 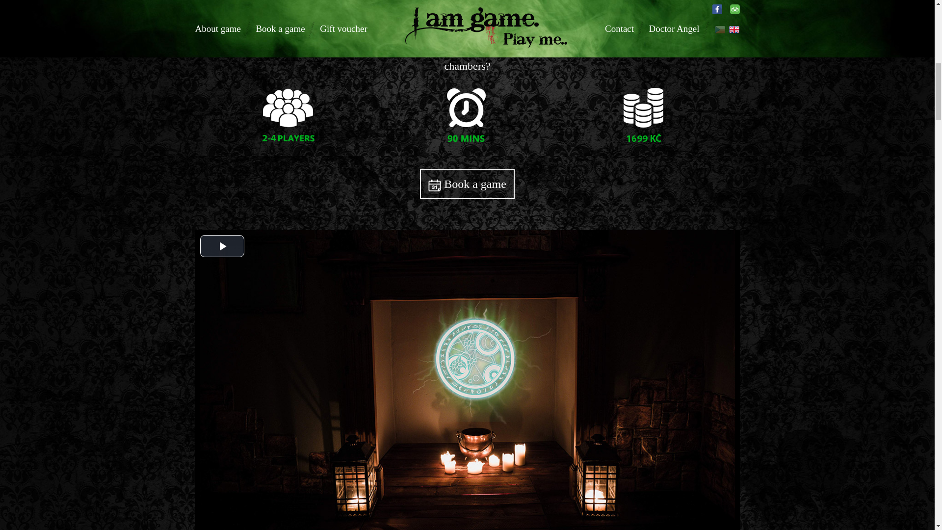 What do you see at coordinates (467, 184) in the screenshot?
I see `Book a game` at bounding box center [467, 184].